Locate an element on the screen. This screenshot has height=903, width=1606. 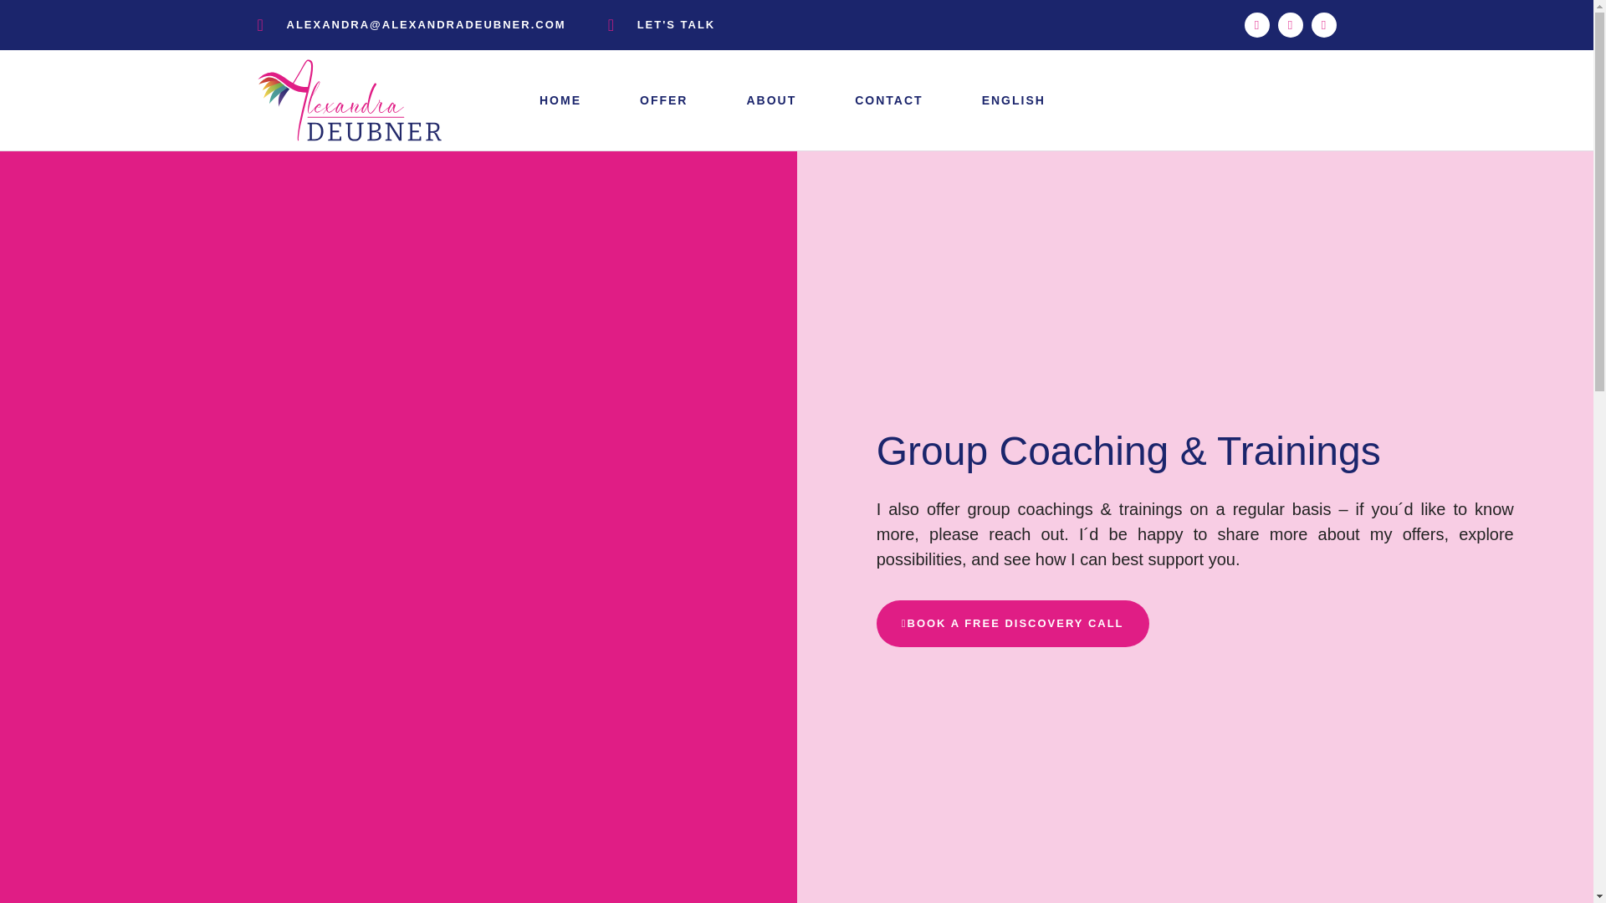
HOME is located at coordinates (560, 100).